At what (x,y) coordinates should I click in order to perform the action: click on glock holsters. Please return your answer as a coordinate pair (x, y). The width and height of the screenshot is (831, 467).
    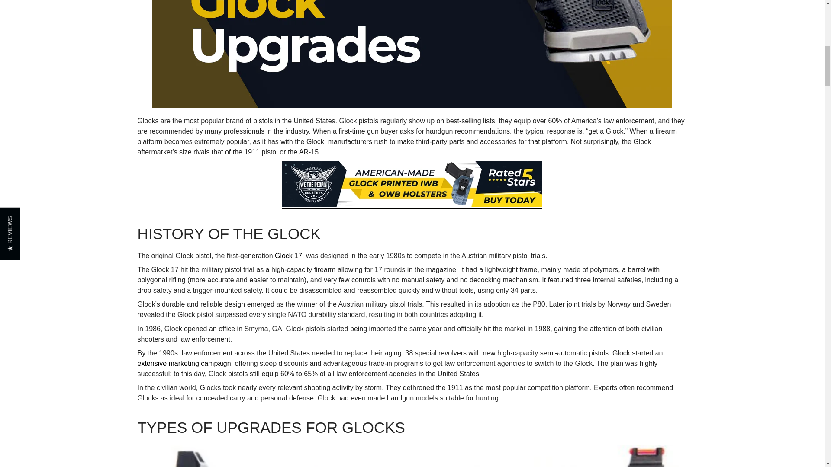
    Looking at the image, I should click on (412, 205).